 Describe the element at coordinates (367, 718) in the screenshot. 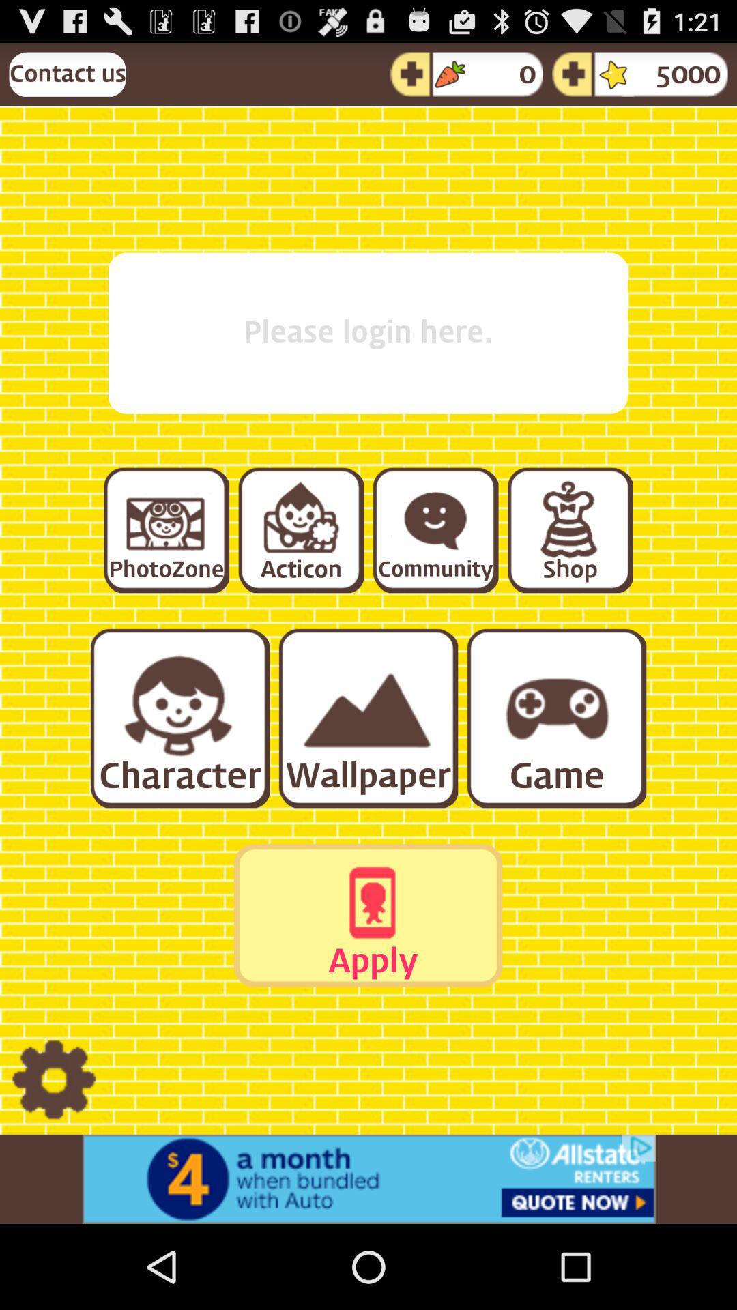

I see `wallpaper` at that location.